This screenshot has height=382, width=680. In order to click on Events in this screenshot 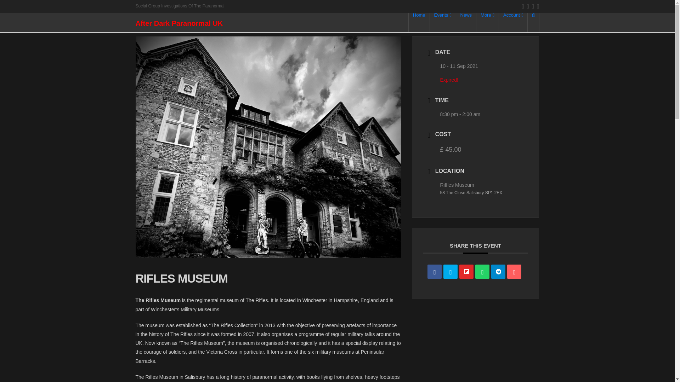, I will do `click(443, 22)`.